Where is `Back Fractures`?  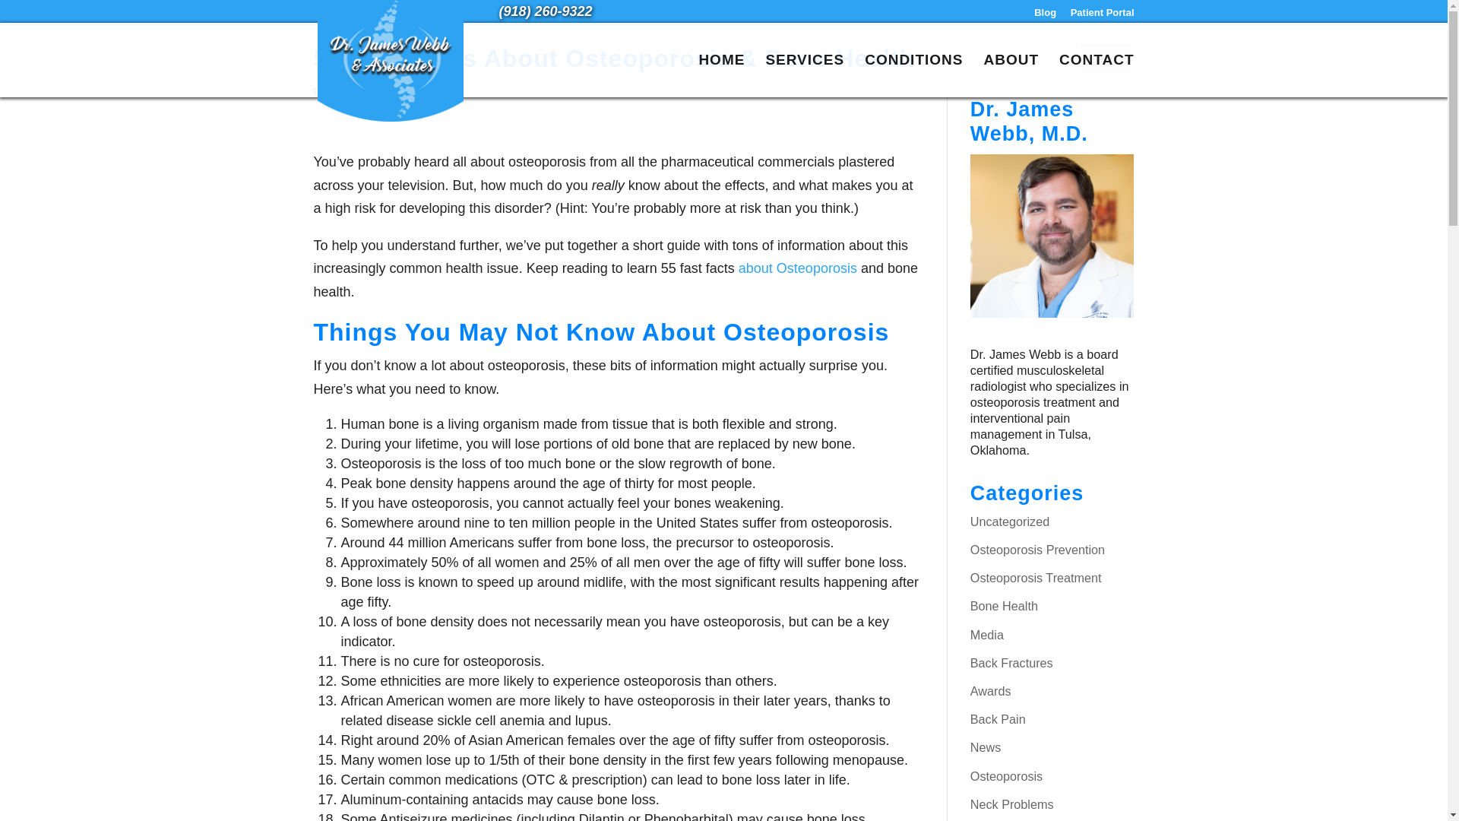 Back Fractures is located at coordinates (1011, 663).